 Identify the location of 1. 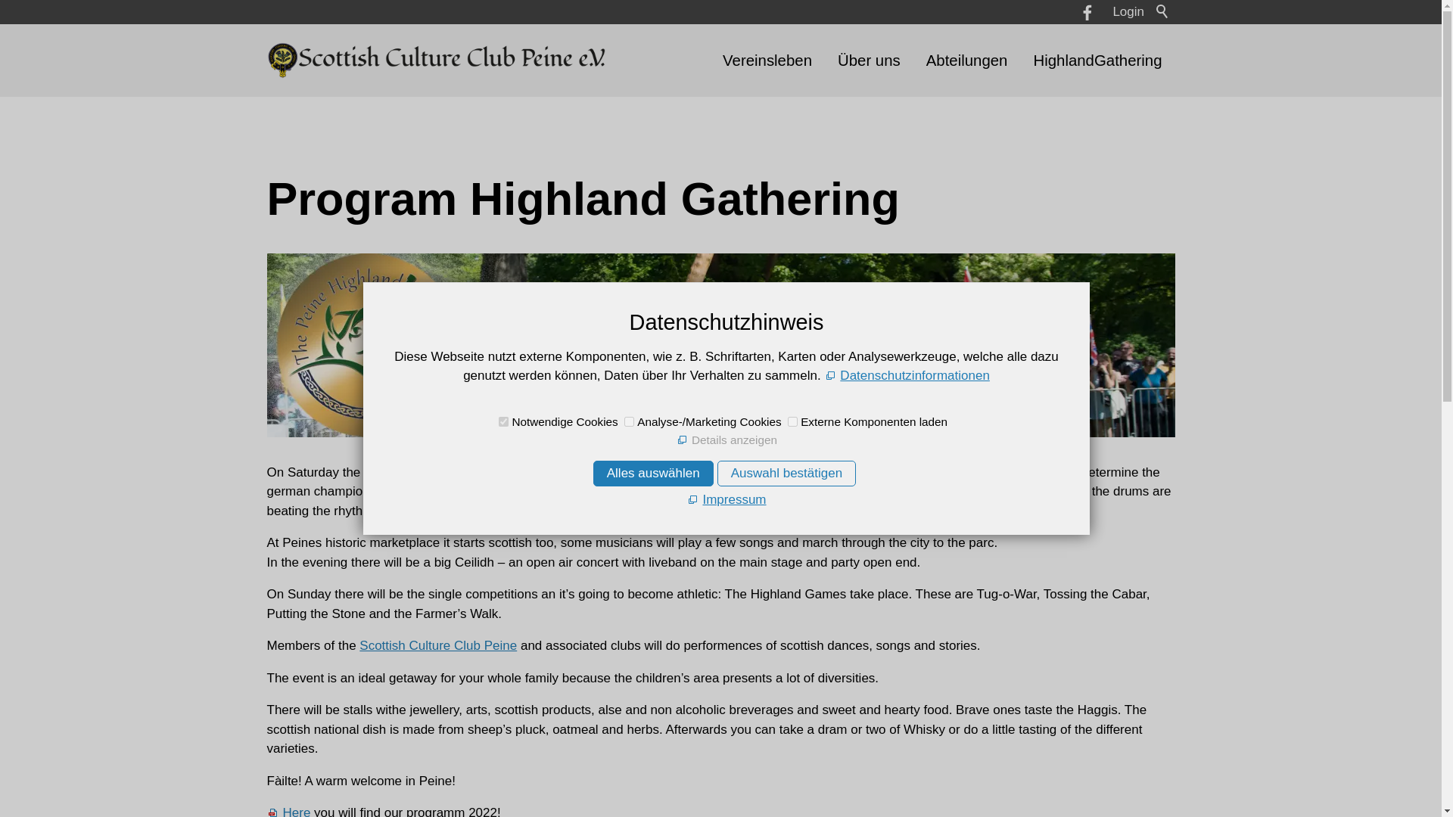
(503, 421).